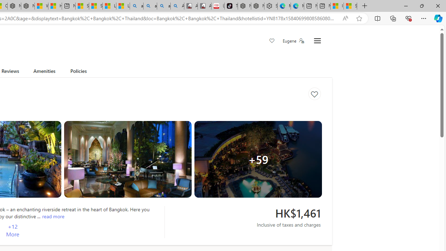 The width and height of the screenshot is (446, 251). Describe the element at coordinates (231, 6) in the screenshot. I see `TikTok` at that location.